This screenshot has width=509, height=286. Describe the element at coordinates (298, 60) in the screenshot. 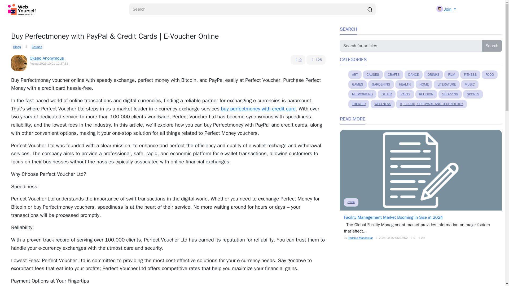

I see `0` at that location.